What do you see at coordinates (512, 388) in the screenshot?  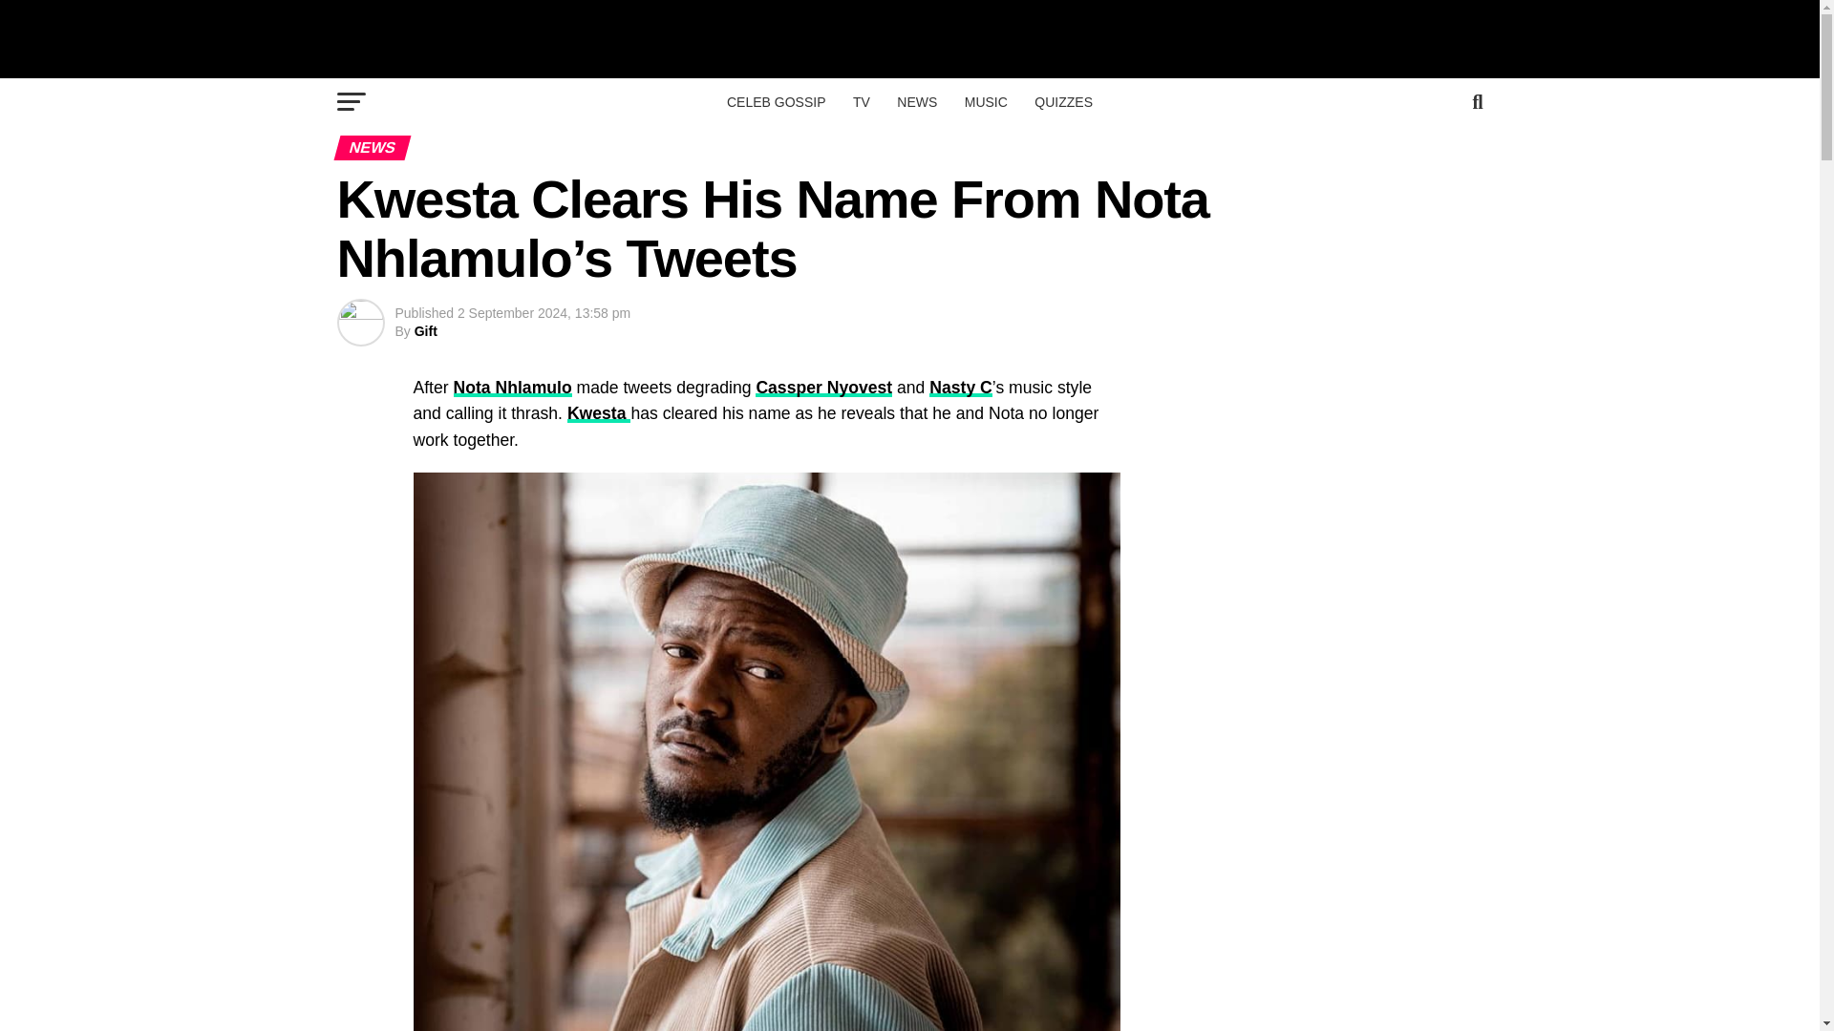 I see `Nota Nhlamulo` at bounding box center [512, 388].